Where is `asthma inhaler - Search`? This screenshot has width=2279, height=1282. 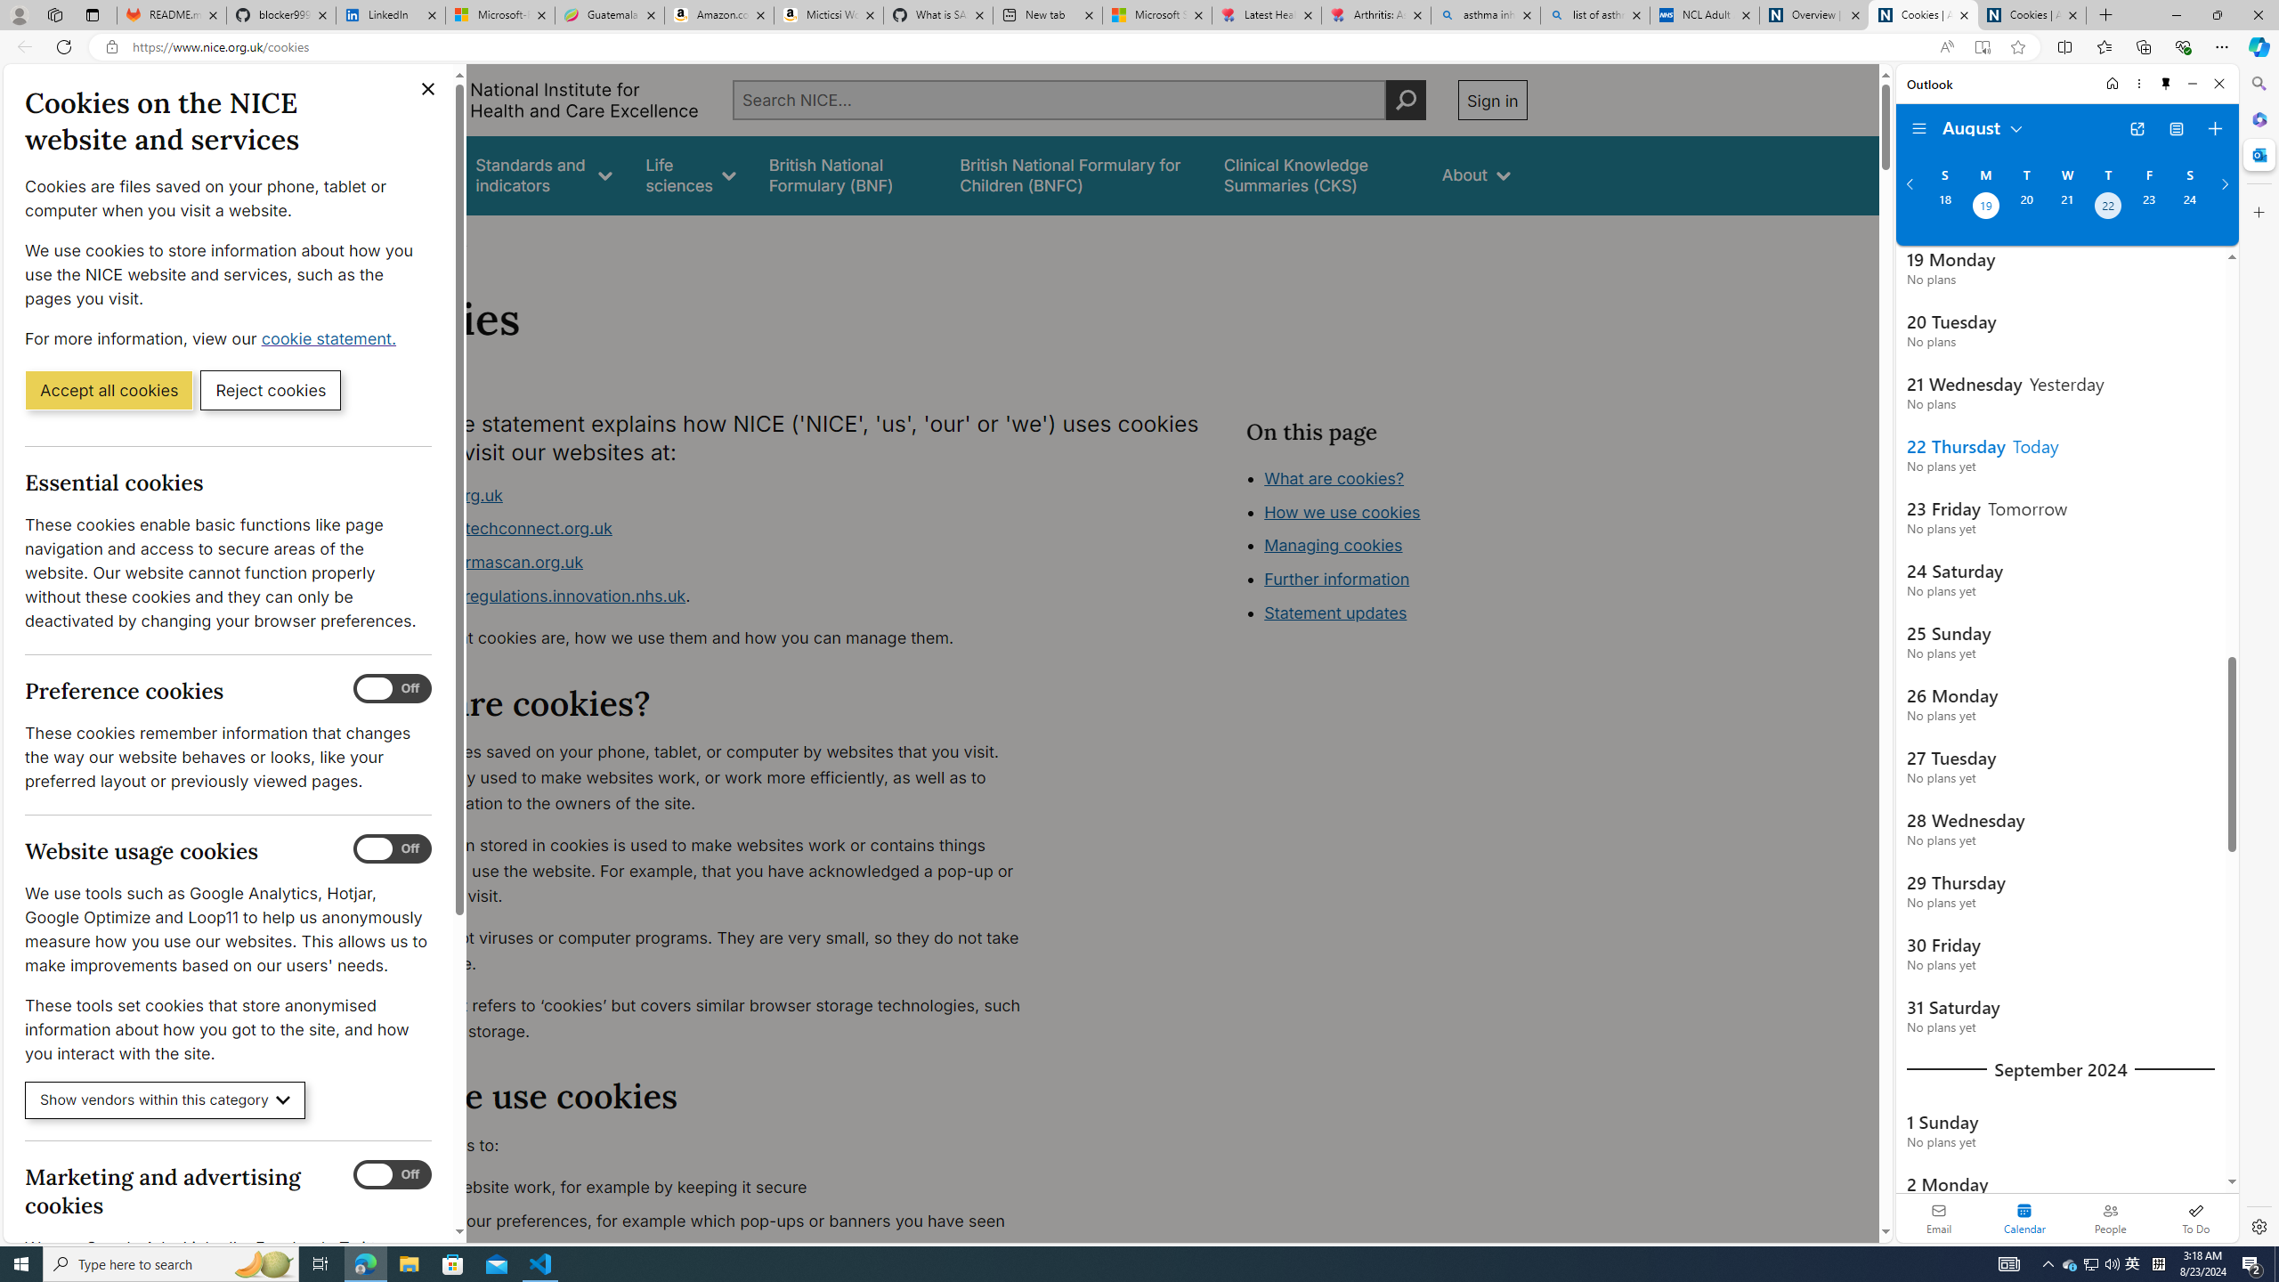
asthma inhaler - Search is located at coordinates (1486, 15).